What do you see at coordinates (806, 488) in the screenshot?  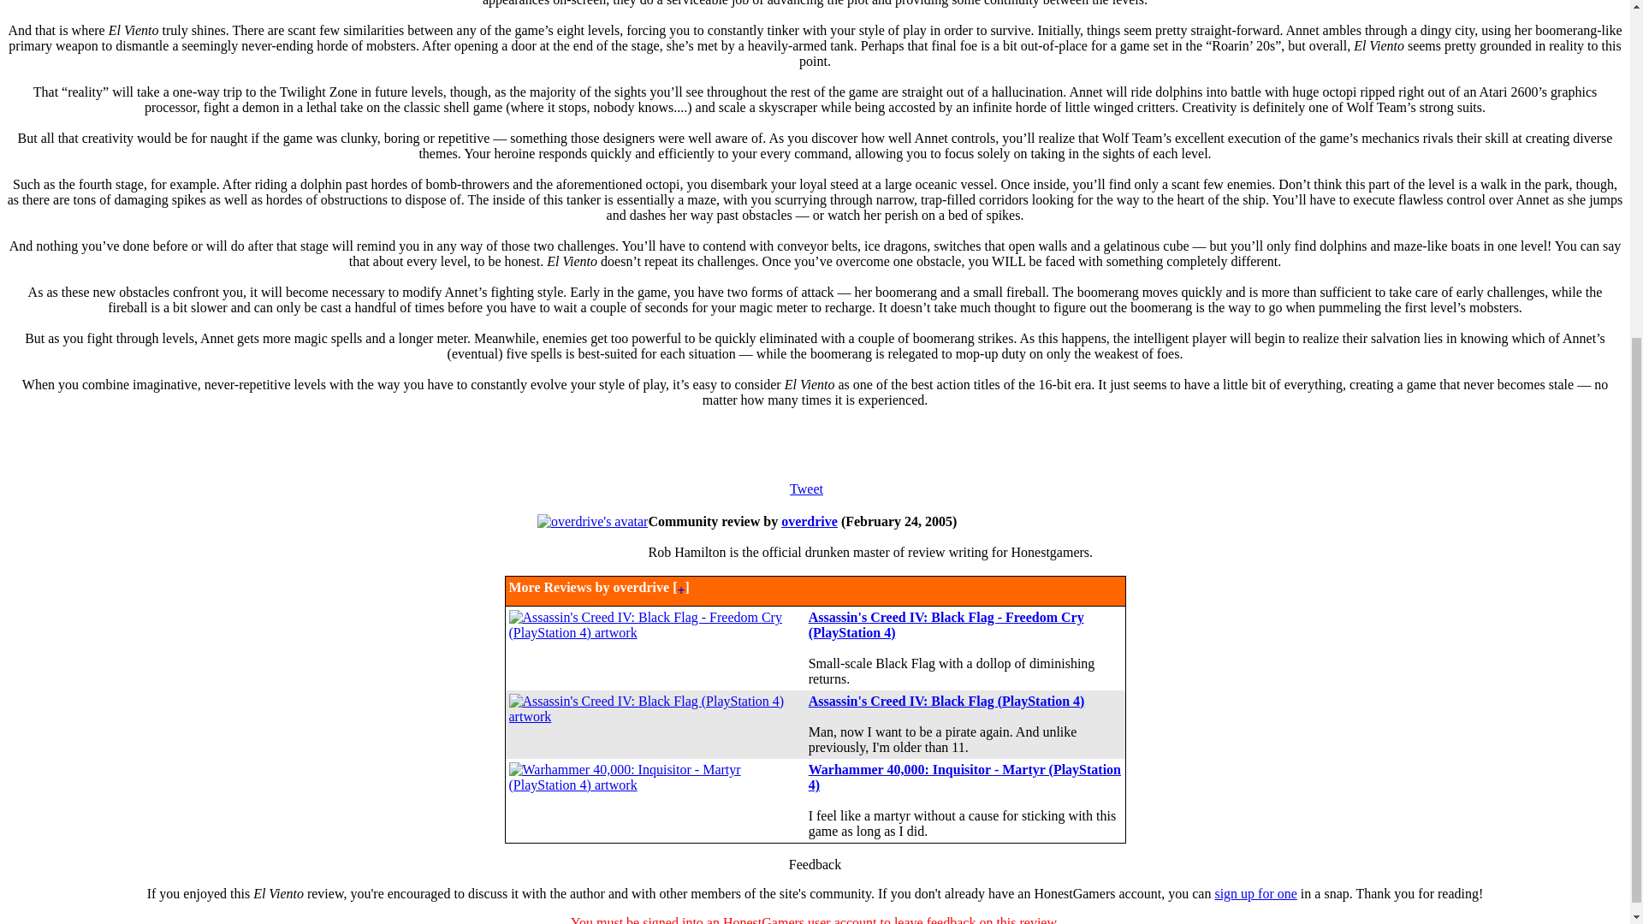 I see `Tweet` at bounding box center [806, 488].